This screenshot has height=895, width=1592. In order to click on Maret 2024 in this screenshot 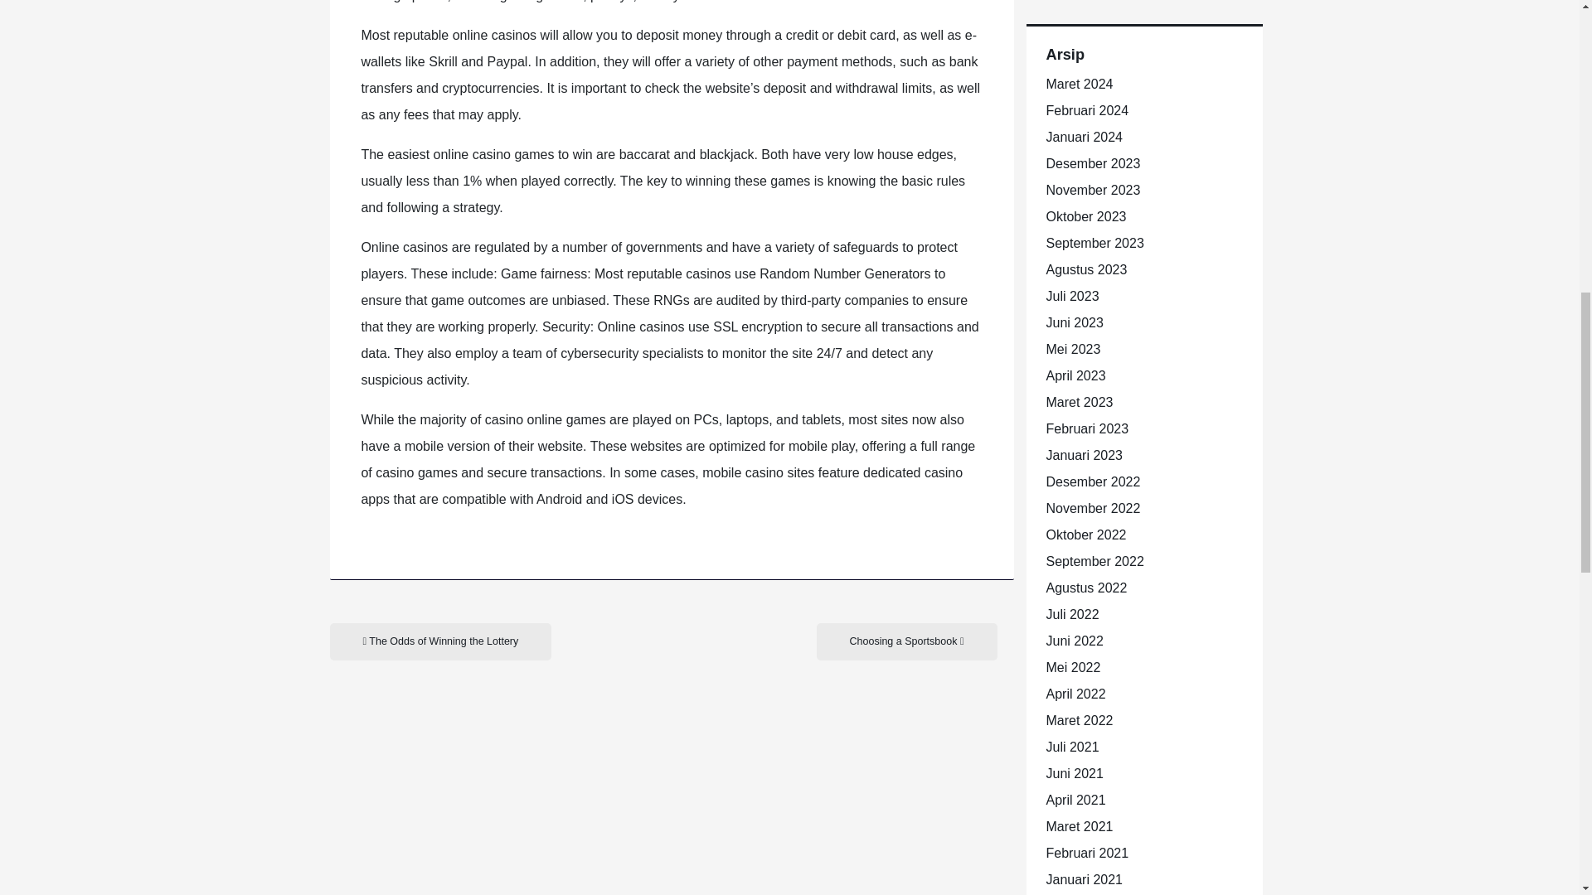, I will do `click(1080, 84)`.